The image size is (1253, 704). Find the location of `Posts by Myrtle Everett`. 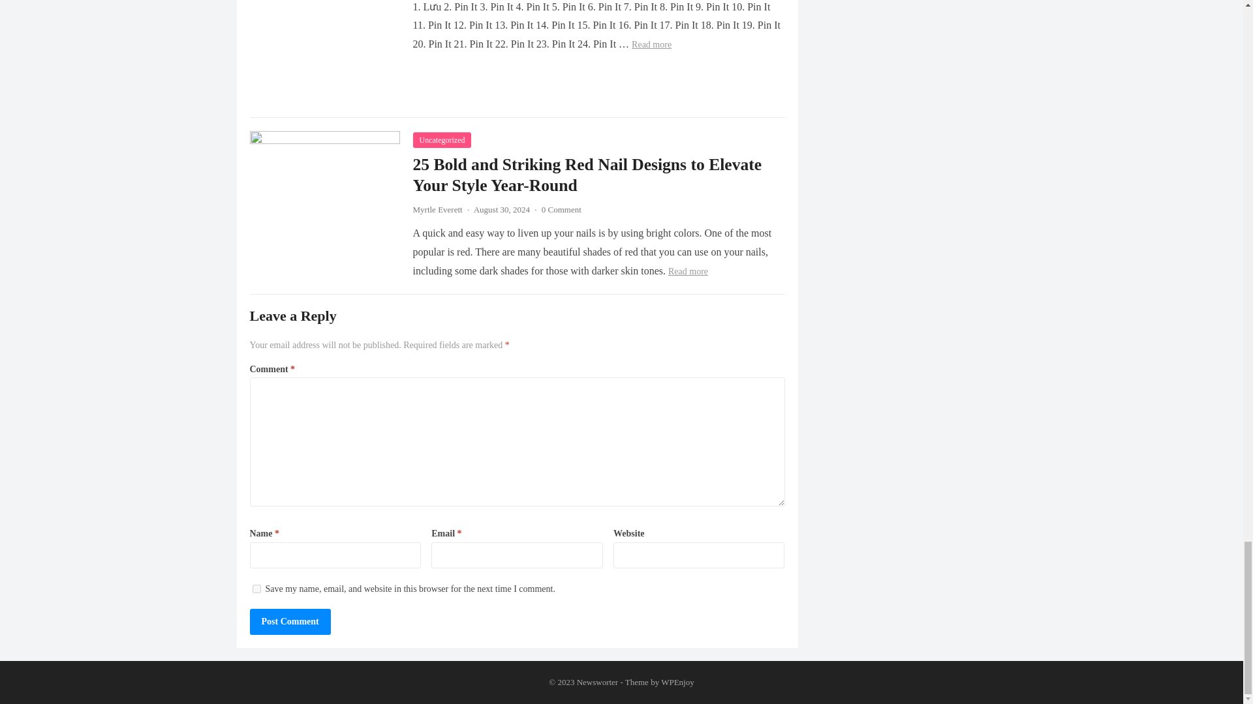

Posts by Myrtle Everett is located at coordinates (437, 210).